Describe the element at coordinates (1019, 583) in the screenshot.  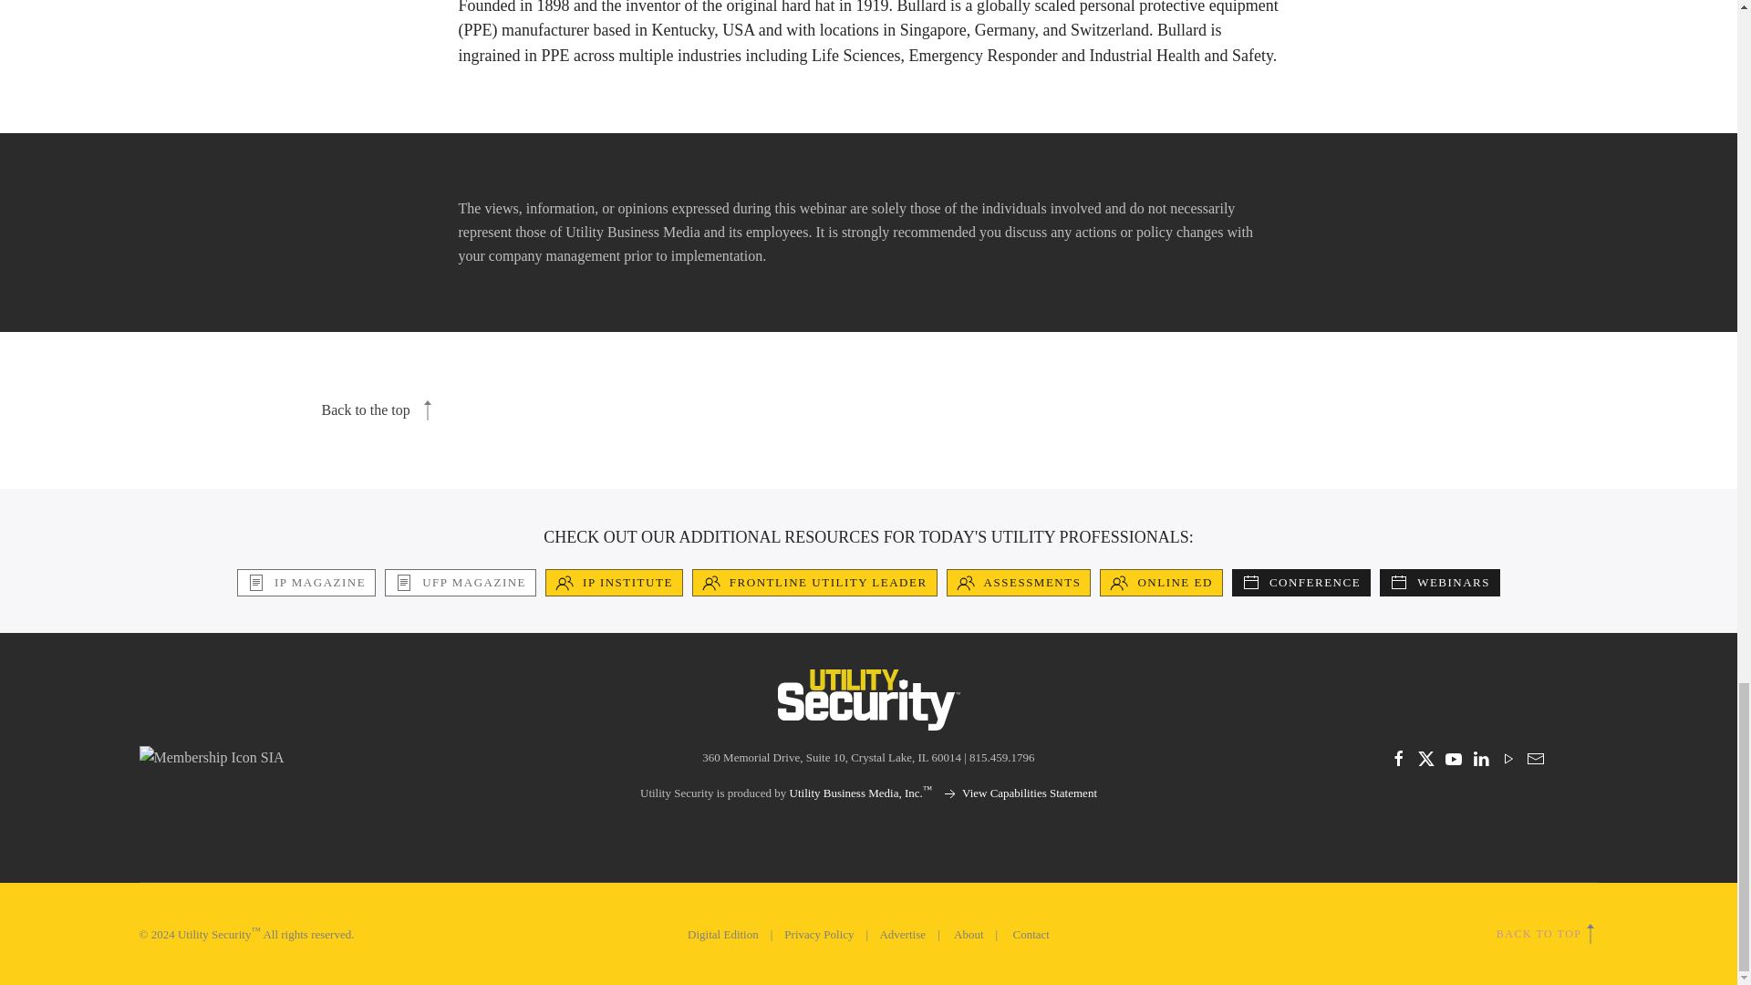
I see `Assess My Team` at that location.